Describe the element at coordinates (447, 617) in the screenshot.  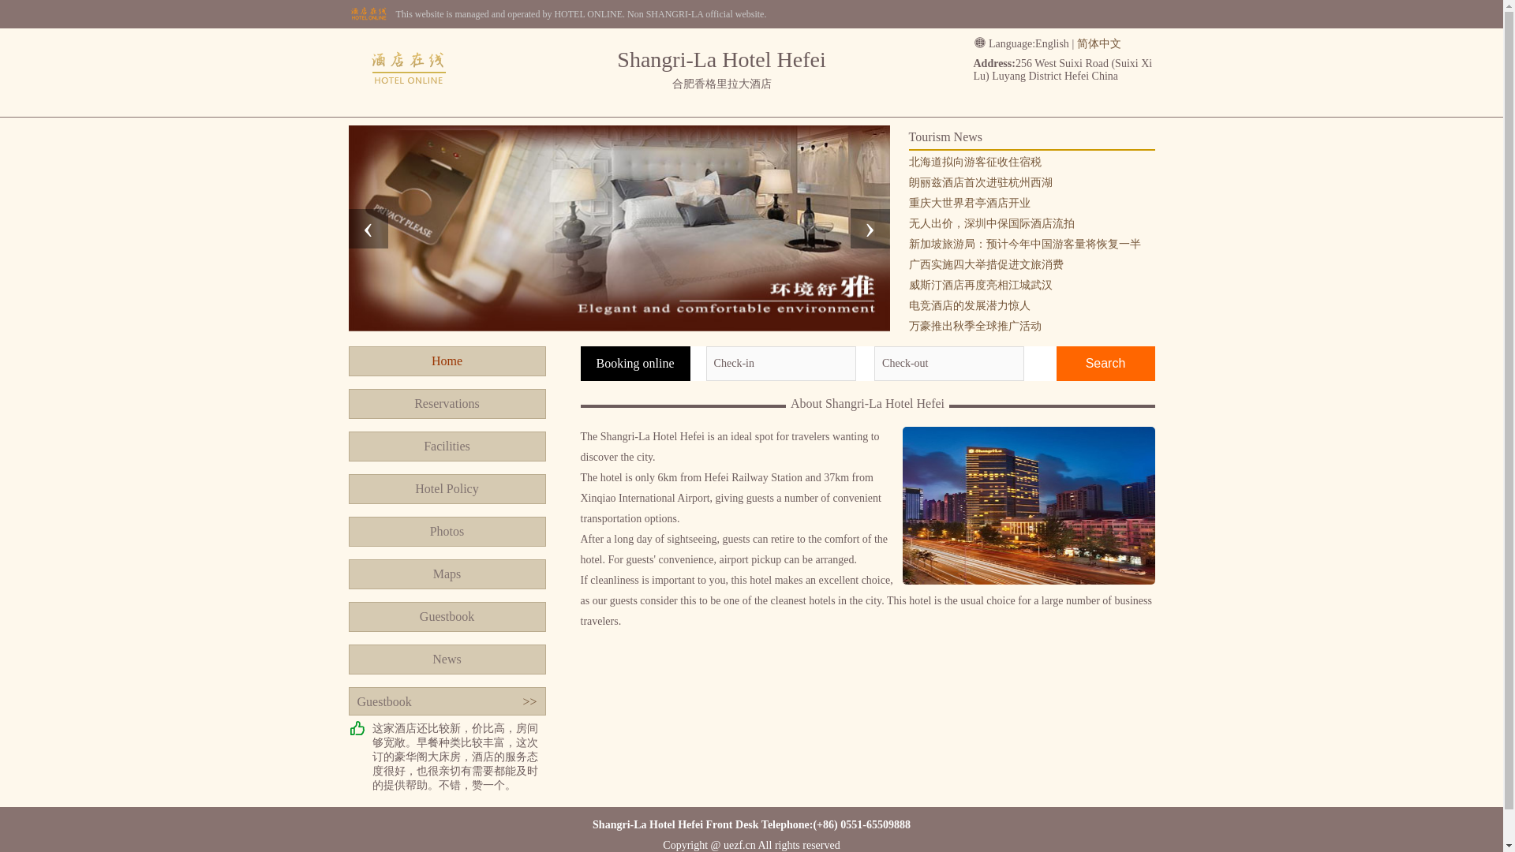
I see `Guestbook` at that location.